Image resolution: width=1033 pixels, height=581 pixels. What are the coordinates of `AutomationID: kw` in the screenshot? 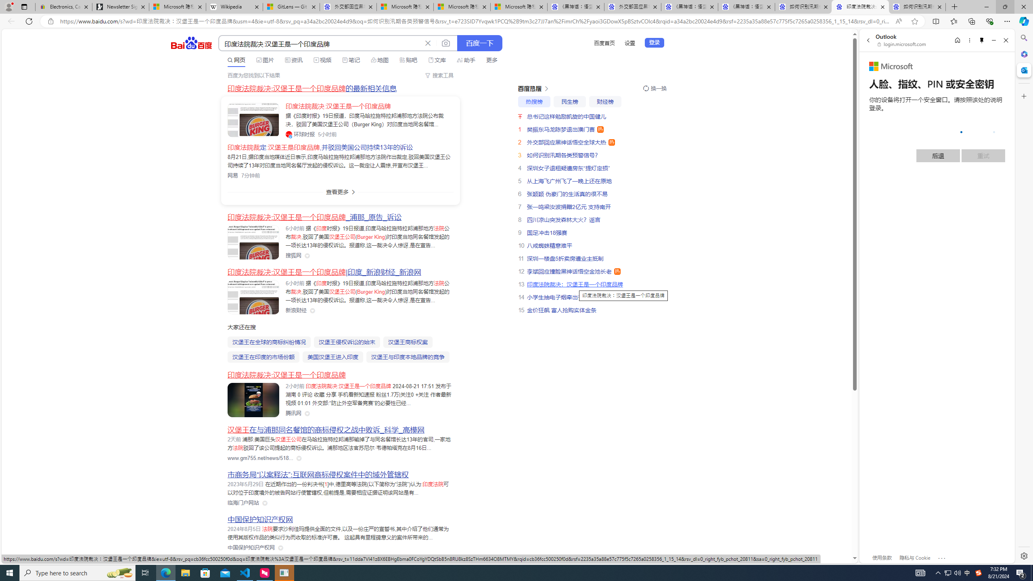 It's located at (320, 44).